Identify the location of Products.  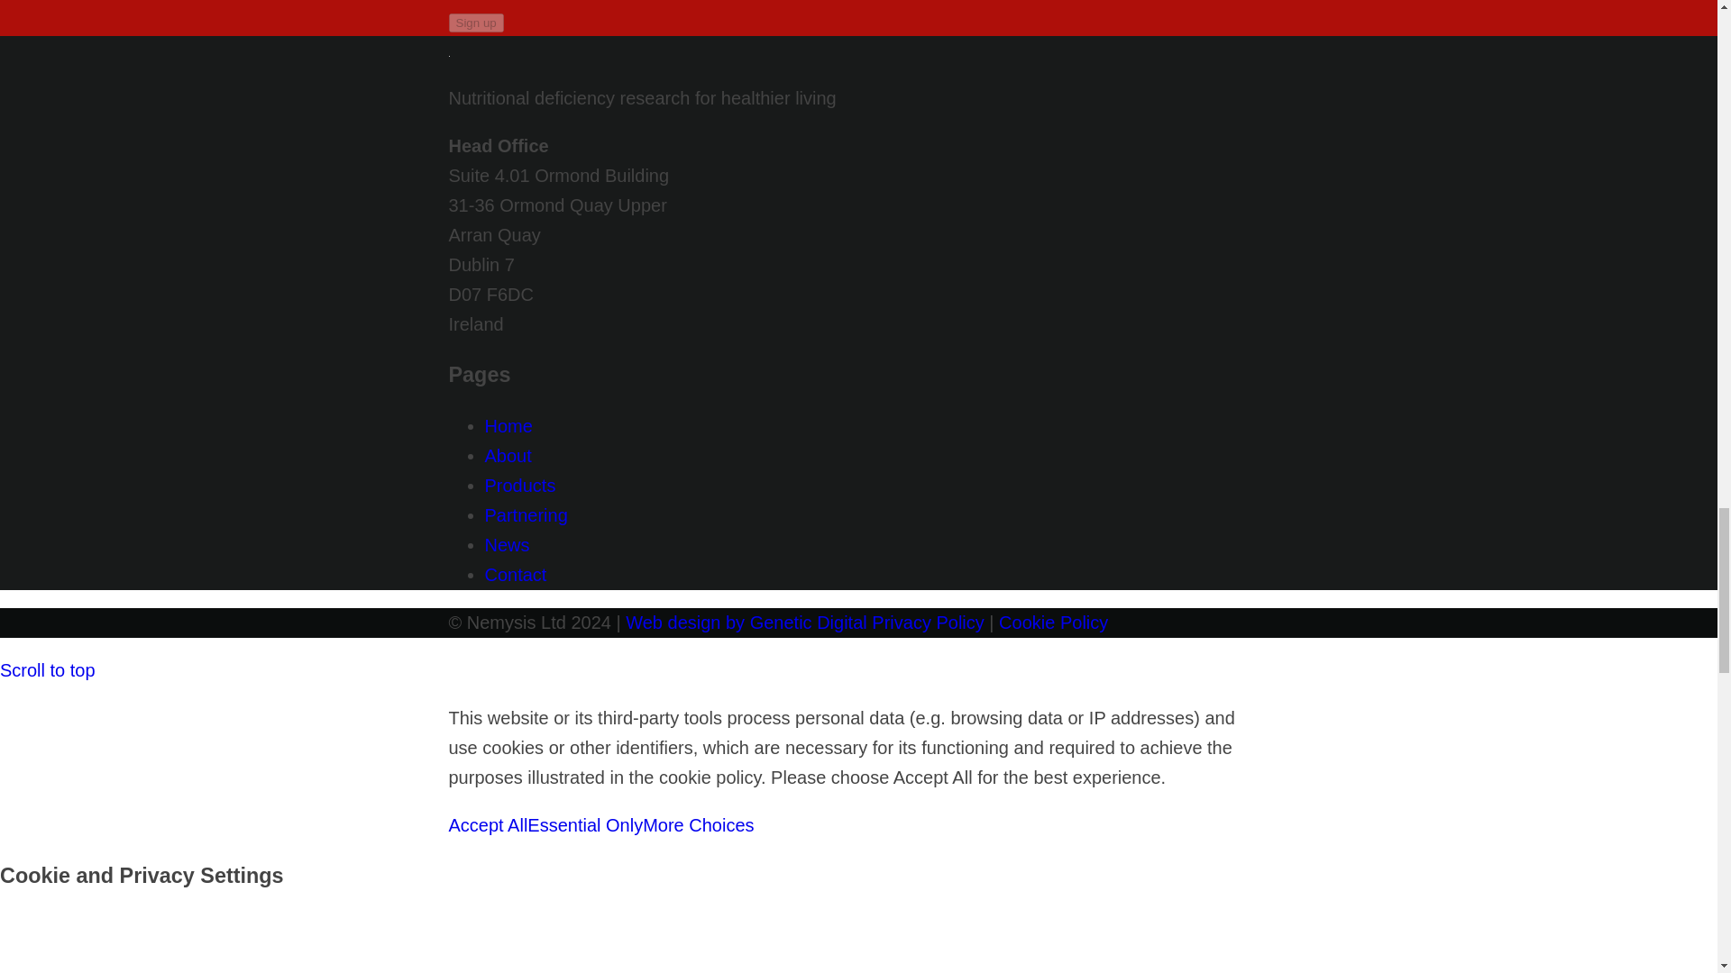
(519, 485).